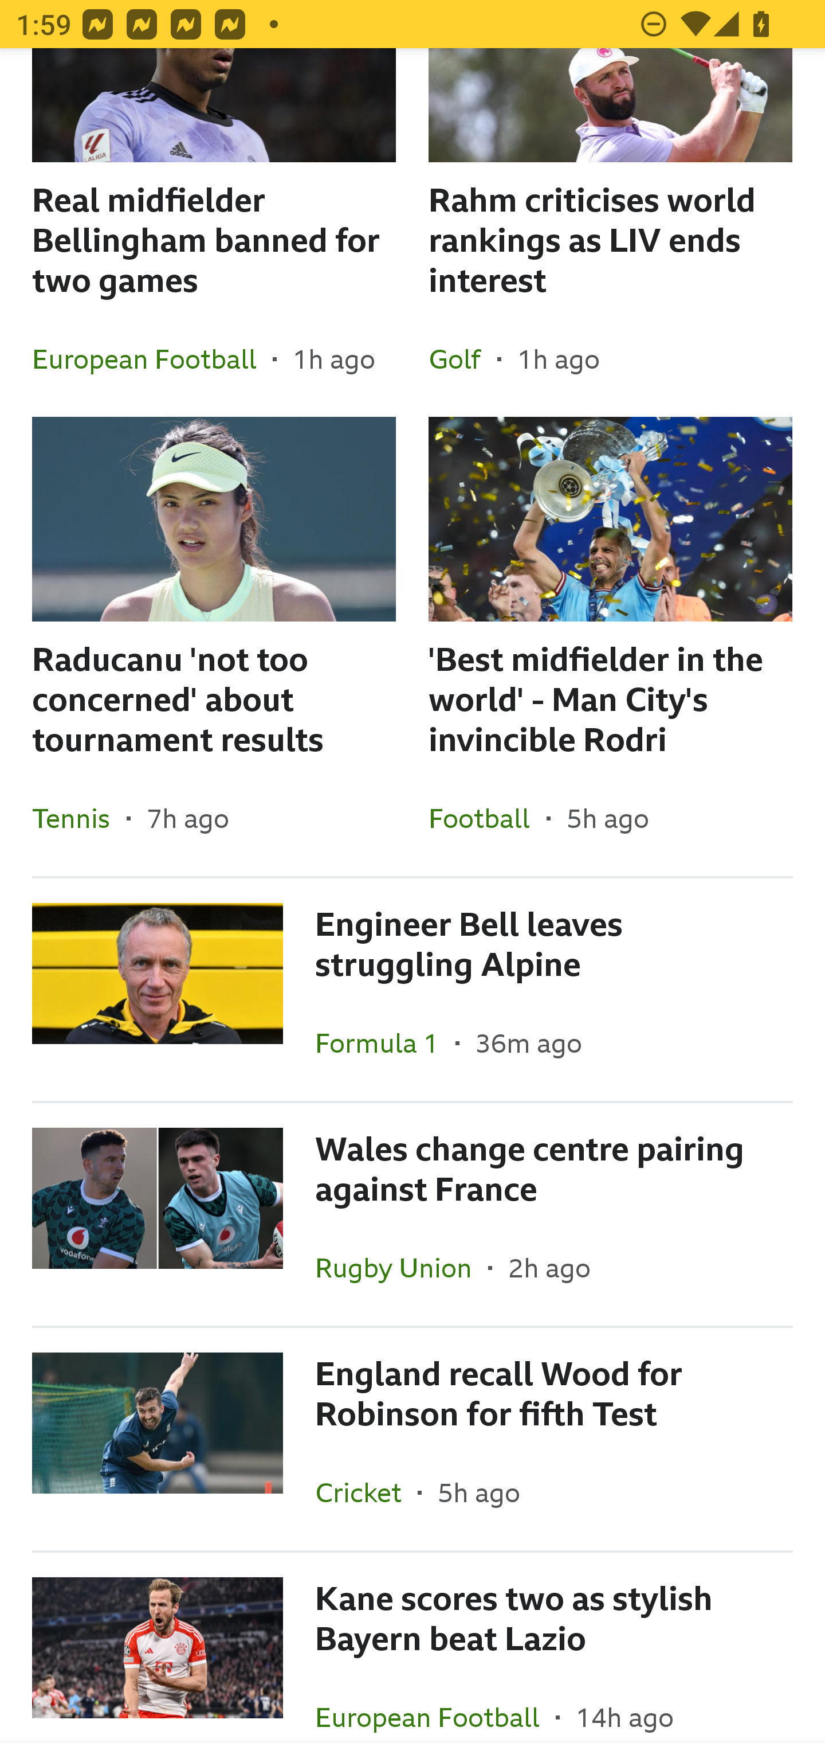 Image resolution: width=825 pixels, height=1743 pixels. What do you see at coordinates (79, 818) in the screenshot?
I see `Tennis In the section Tennis` at bounding box center [79, 818].